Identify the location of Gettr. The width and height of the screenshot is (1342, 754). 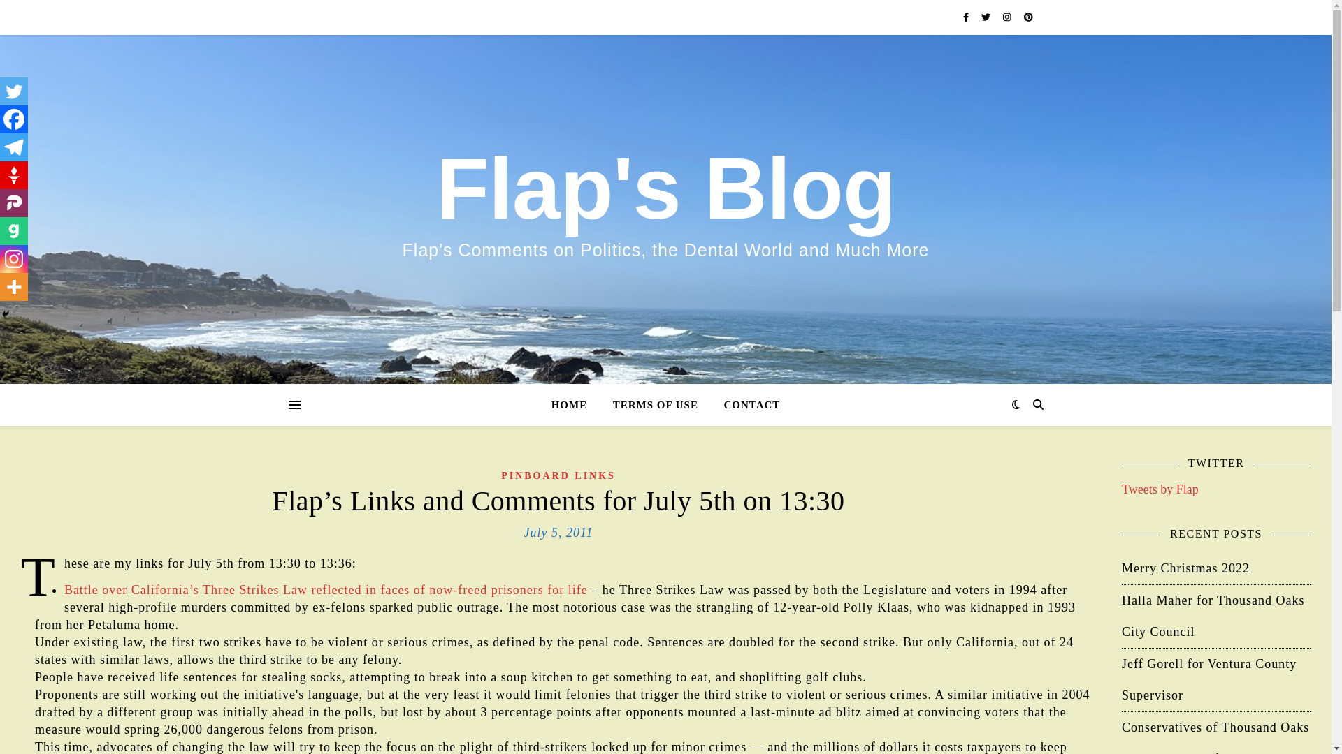
(14, 175).